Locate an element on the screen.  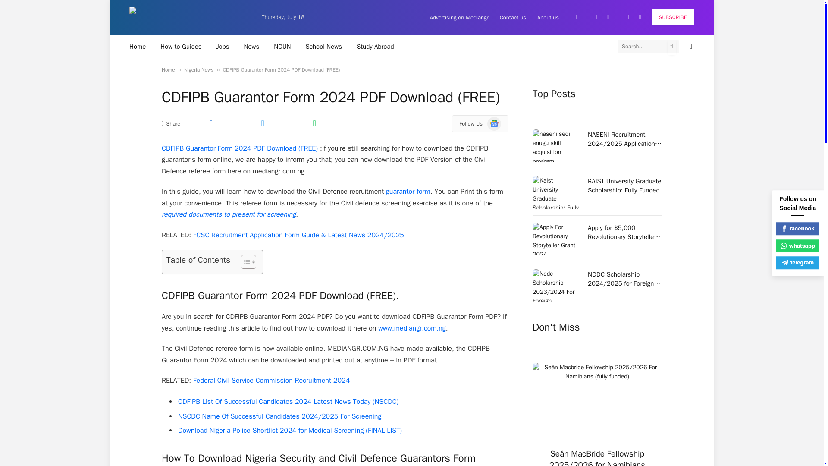
Mediangr is located at coordinates (188, 17).